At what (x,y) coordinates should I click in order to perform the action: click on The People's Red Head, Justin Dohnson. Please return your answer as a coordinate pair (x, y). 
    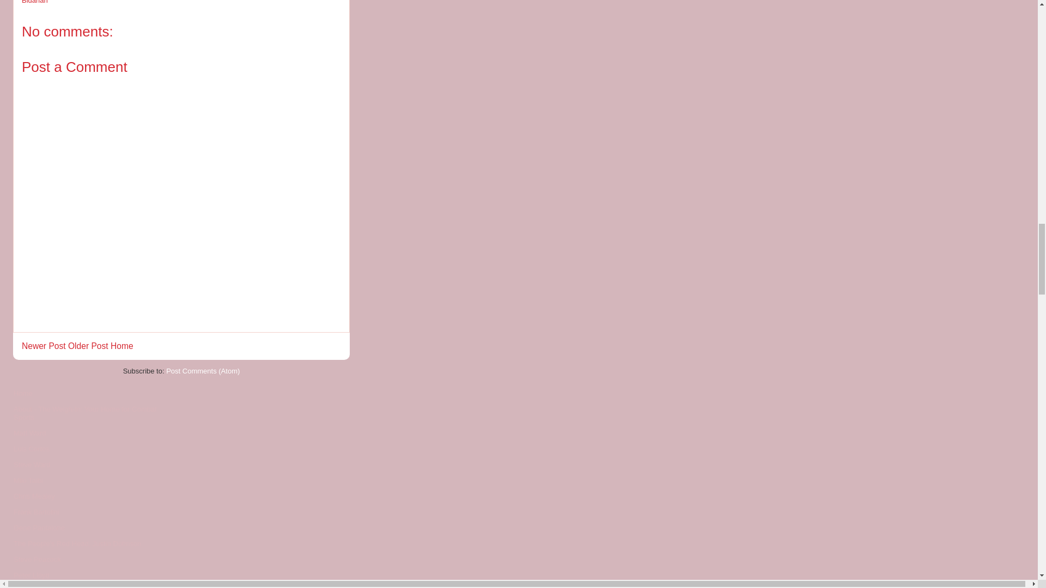
    Looking at the image, I should click on (77, 543).